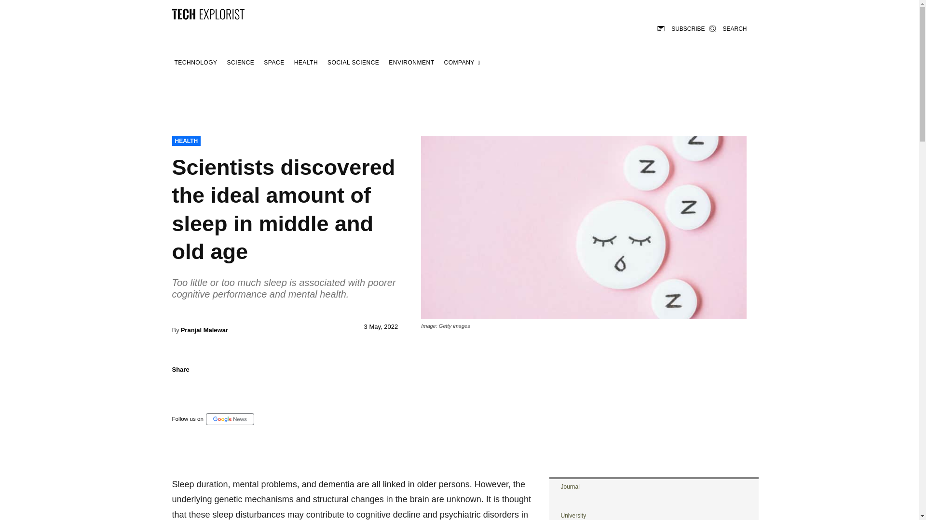  I want to click on SEARCH, so click(727, 28).